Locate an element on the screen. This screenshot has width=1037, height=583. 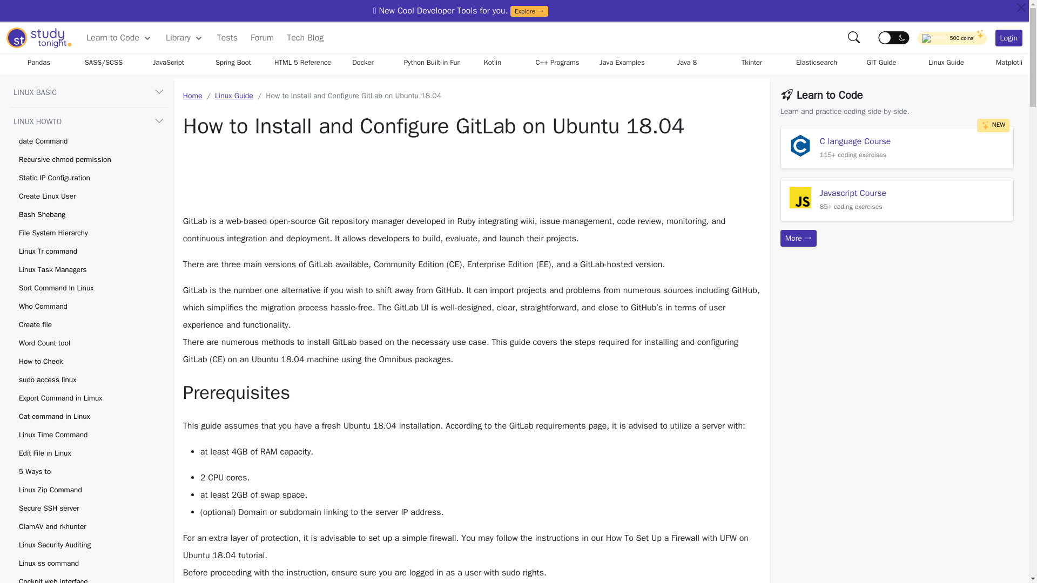
Java 8 is located at coordinates (687, 63).